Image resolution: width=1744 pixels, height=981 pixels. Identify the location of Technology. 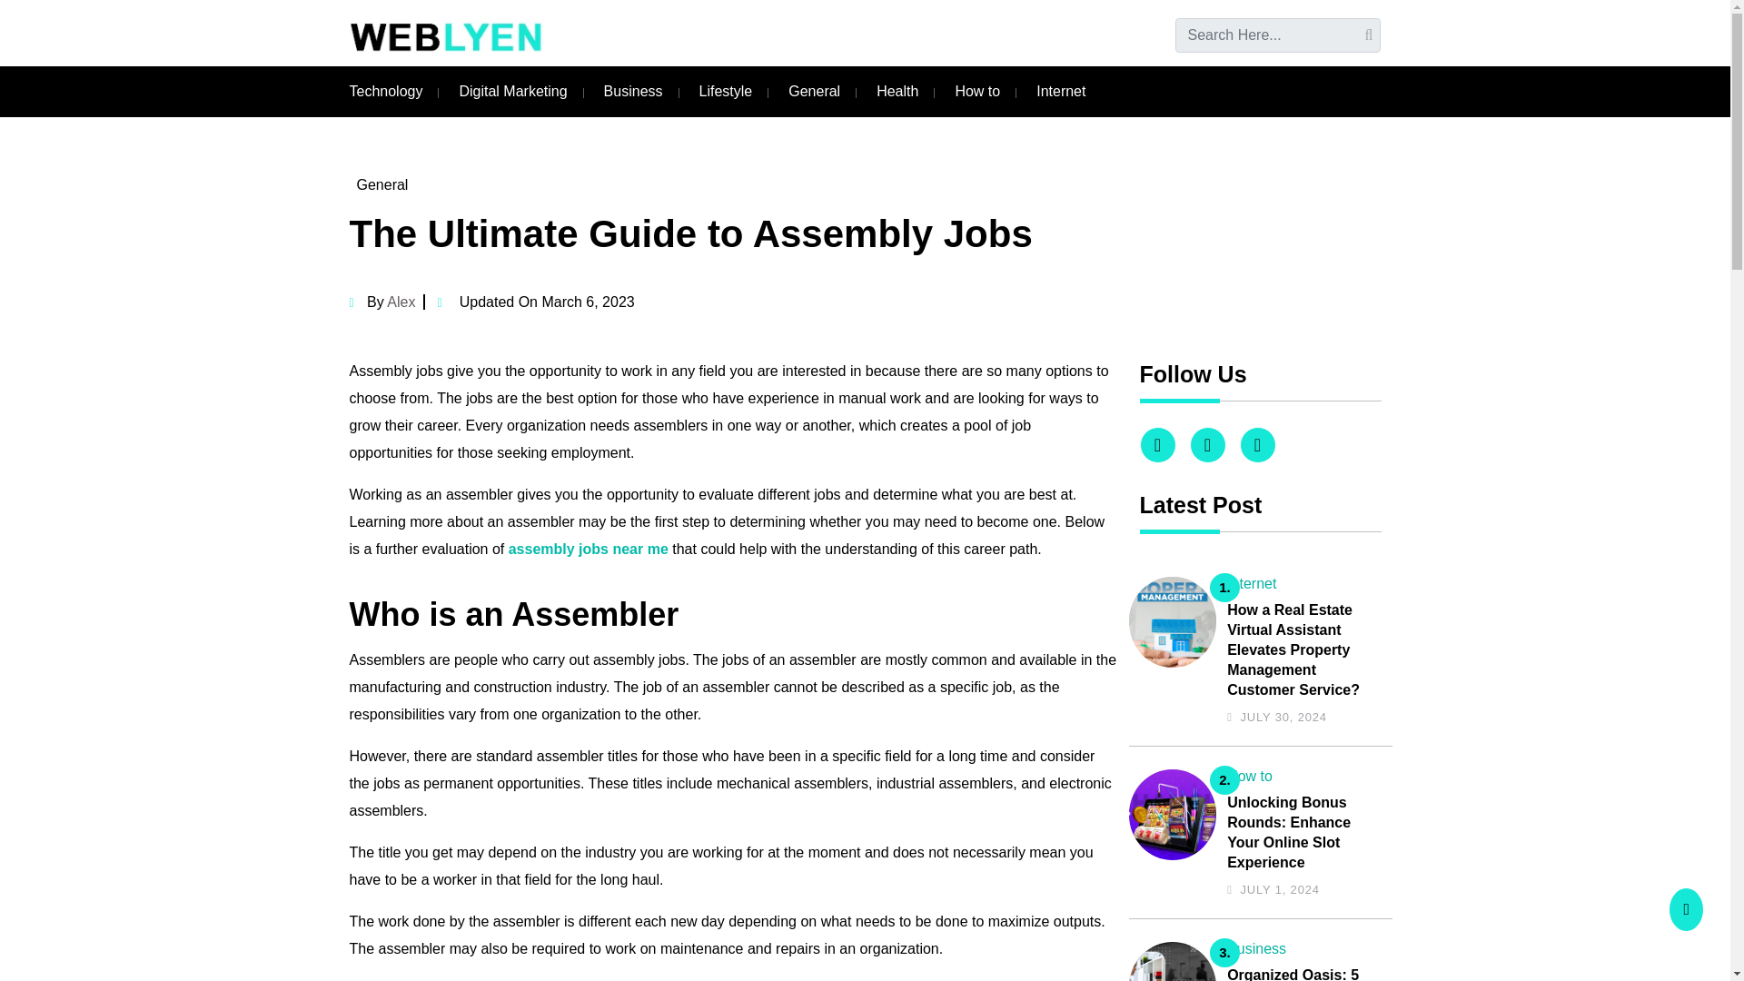
(385, 91).